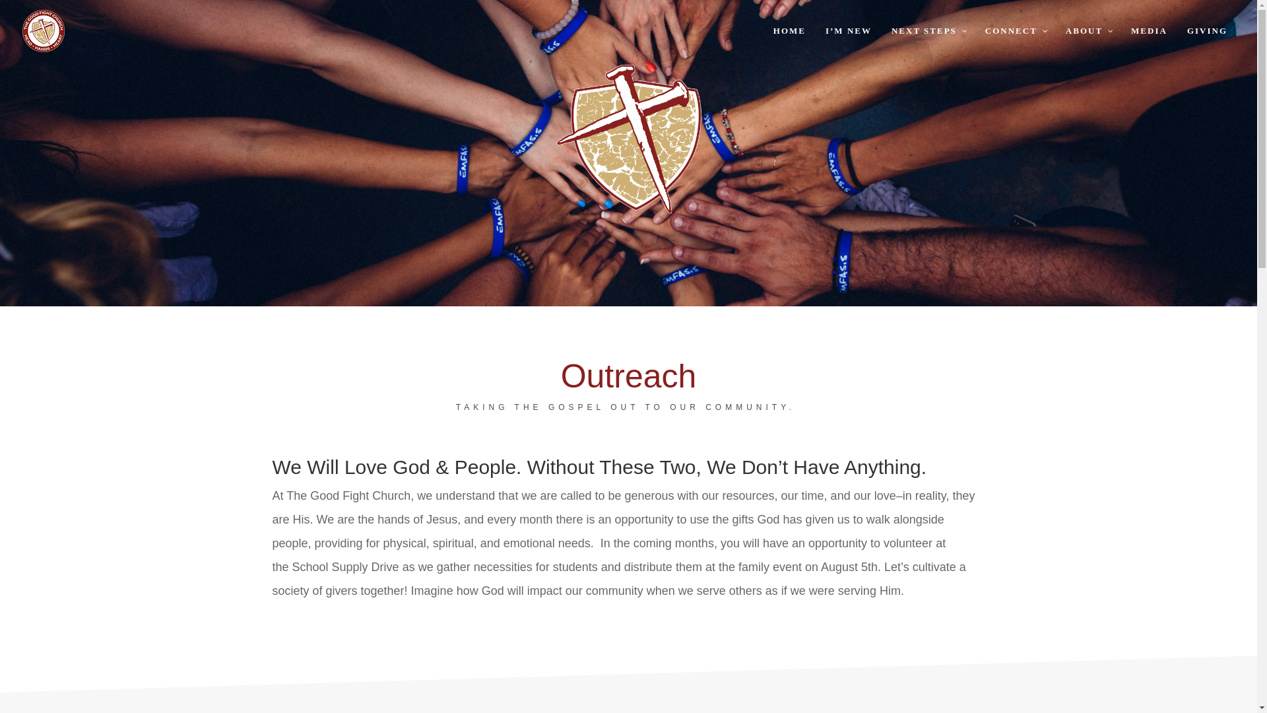 The height and width of the screenshot is (713, 1267). Describe the element at coordinates (1207, 44) in the screenshot. I see `GIVING` at that location.